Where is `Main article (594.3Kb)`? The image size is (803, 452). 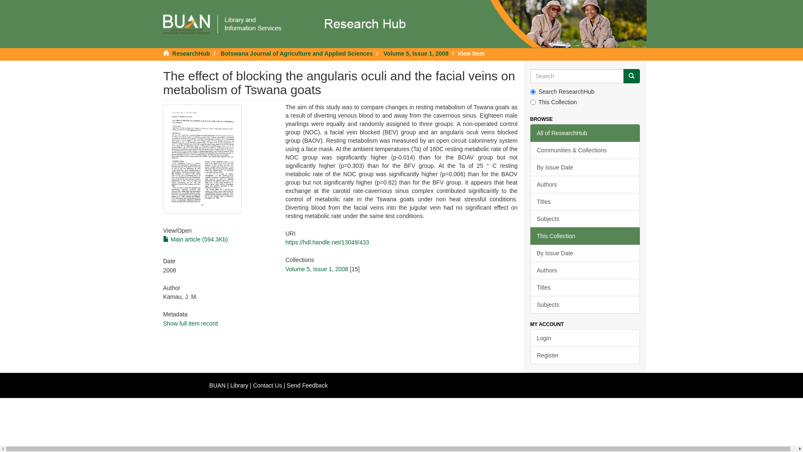 Main article (594.3Kb) is located at coordinates (196, 239).